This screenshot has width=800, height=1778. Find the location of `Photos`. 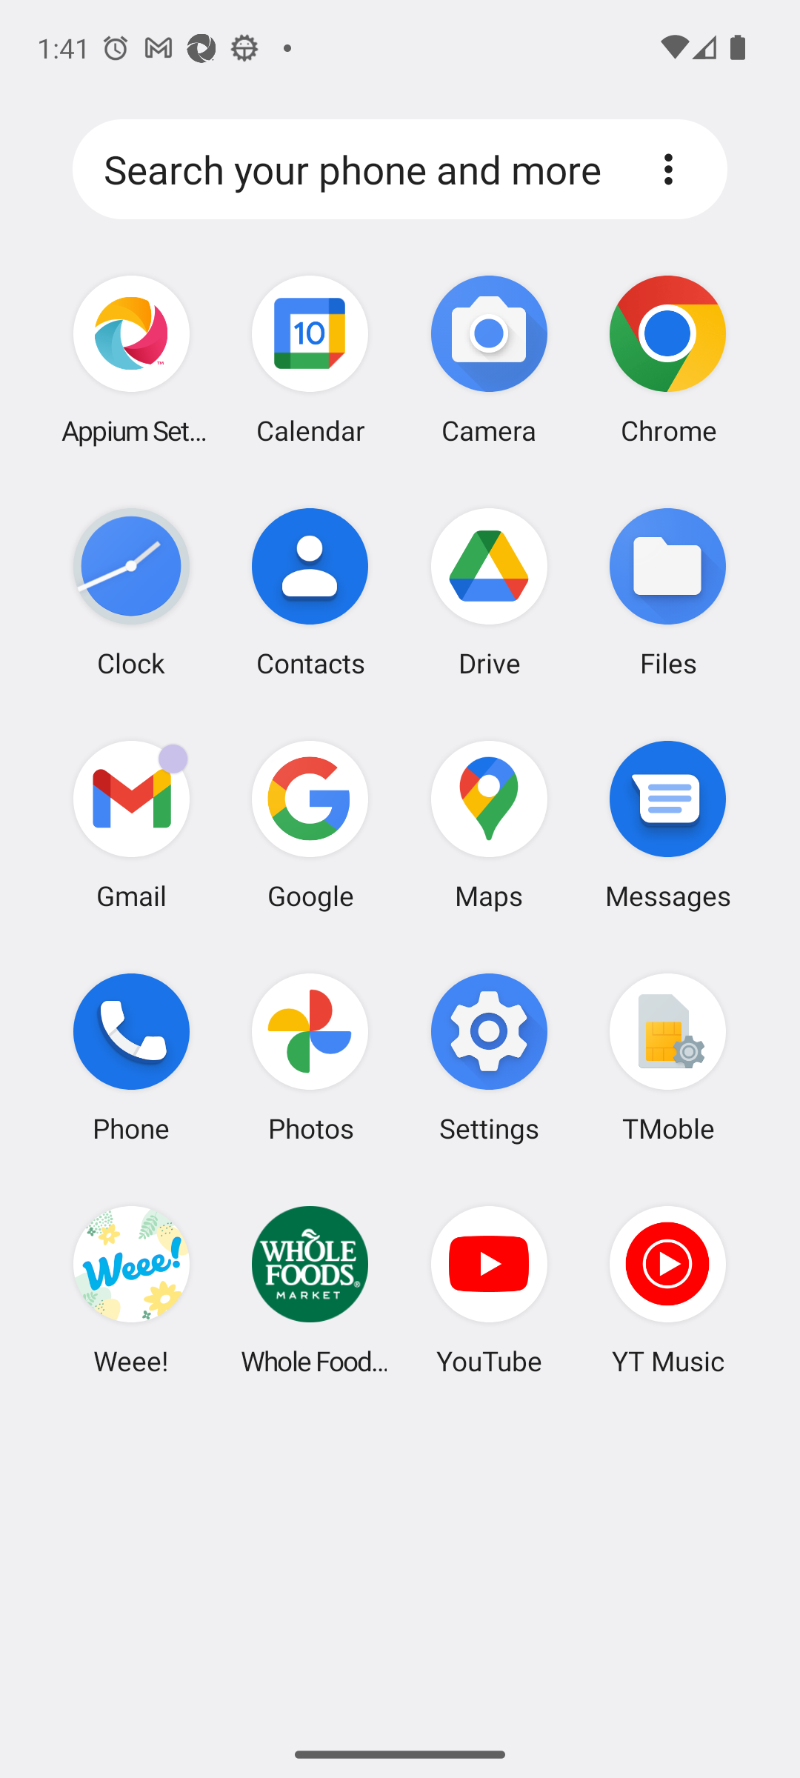

Photos is located at coordinates (310, 1056).